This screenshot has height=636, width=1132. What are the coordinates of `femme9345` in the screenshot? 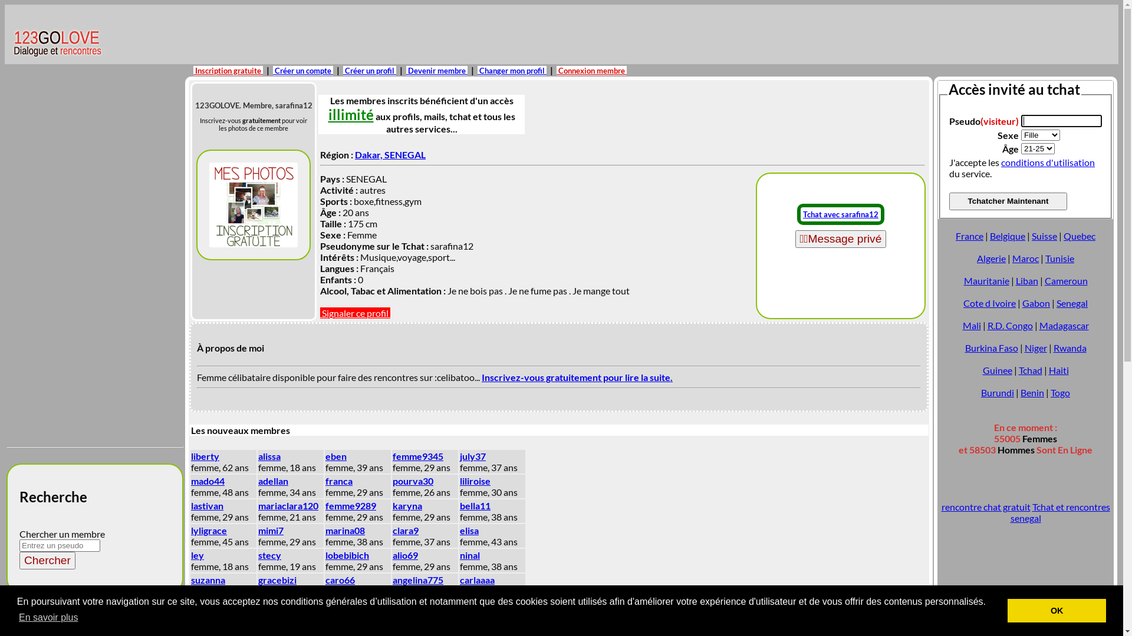 It's located at (418, 456).